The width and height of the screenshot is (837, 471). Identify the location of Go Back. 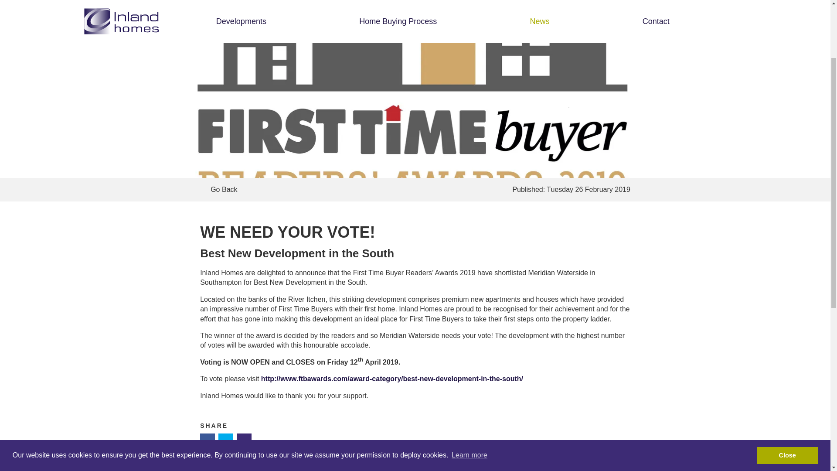
(306, 190).